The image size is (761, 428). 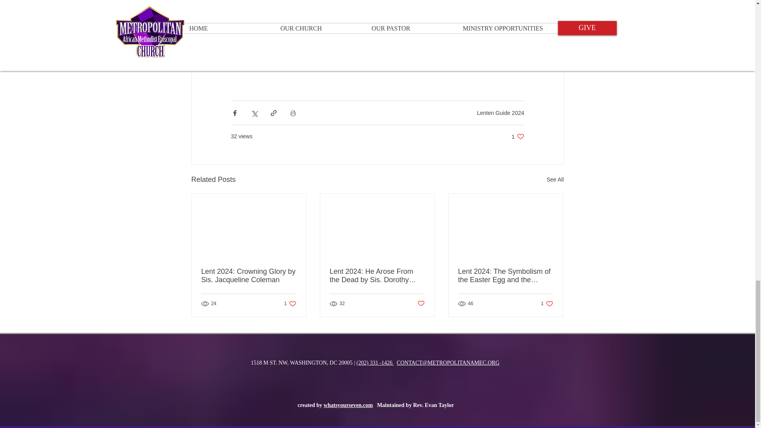 I want to click on Post not marked as liked, so click(x=518, y=136).